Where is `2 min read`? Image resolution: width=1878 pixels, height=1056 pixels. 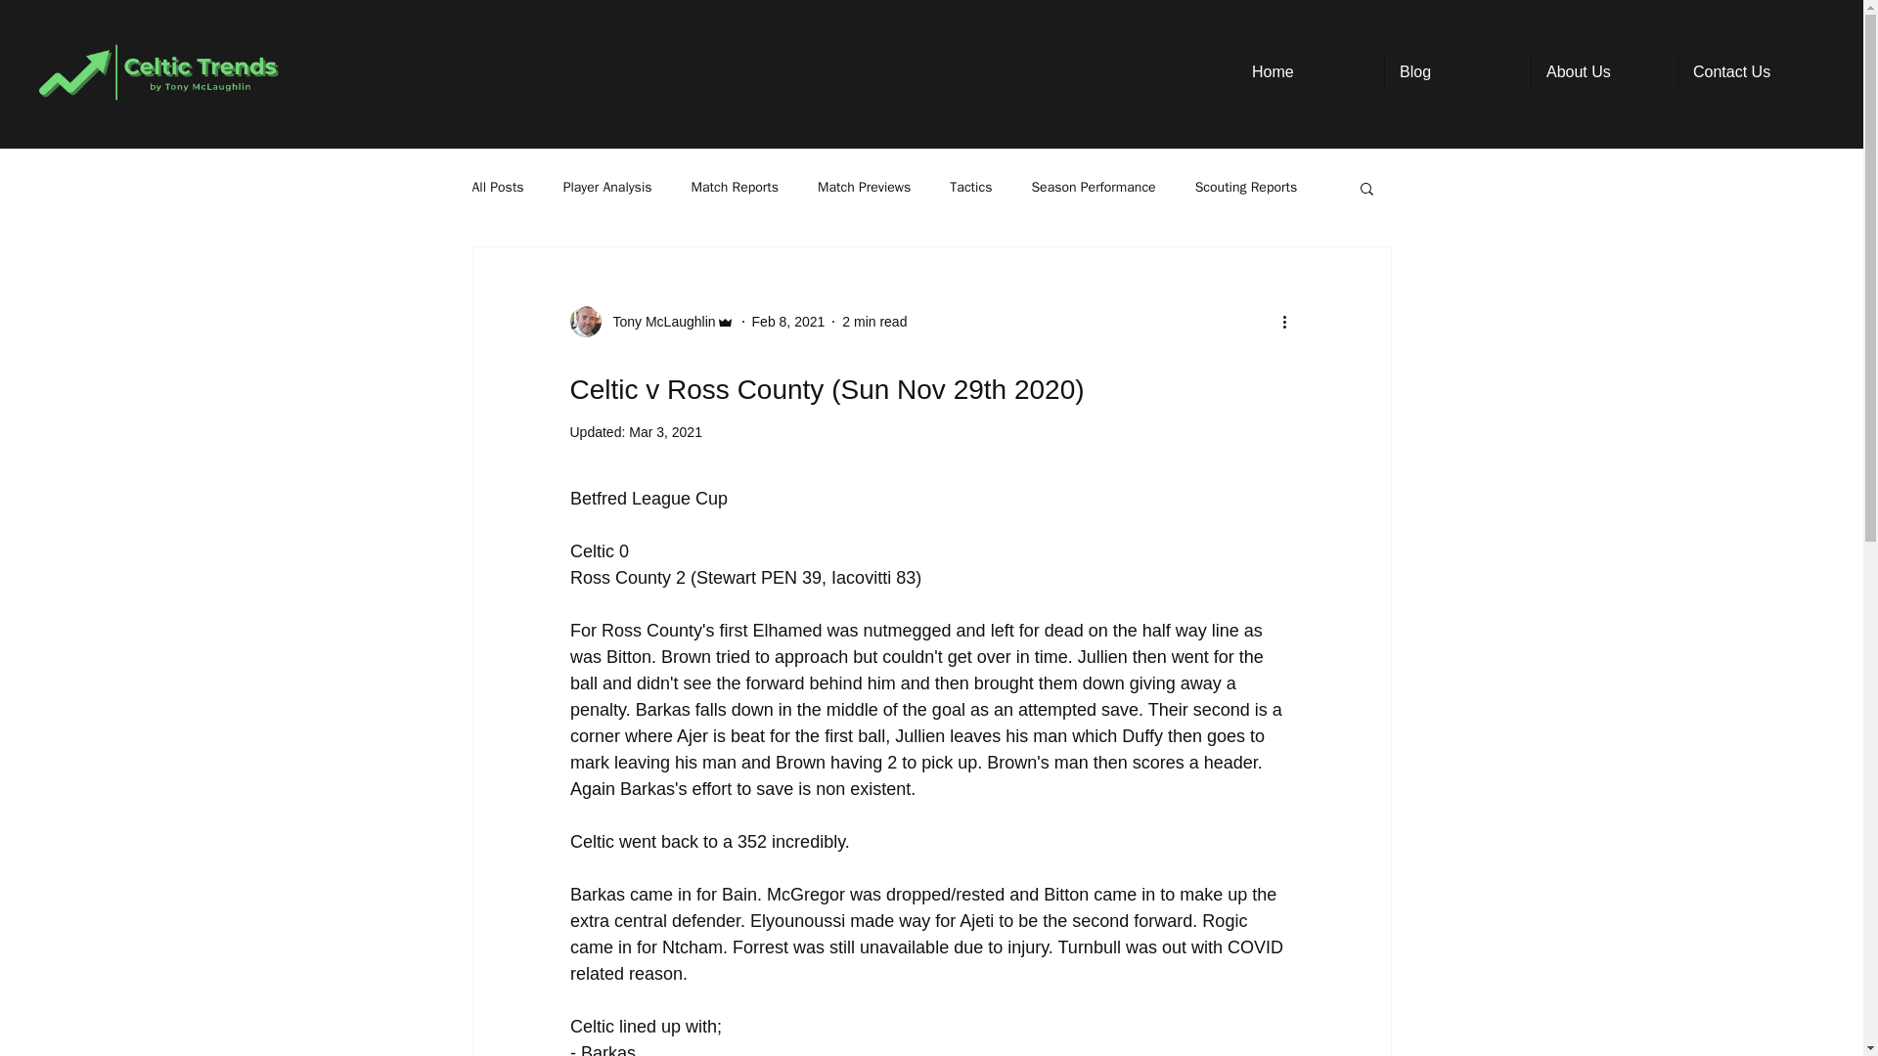 2 min read is located at coordinates (874, 320).